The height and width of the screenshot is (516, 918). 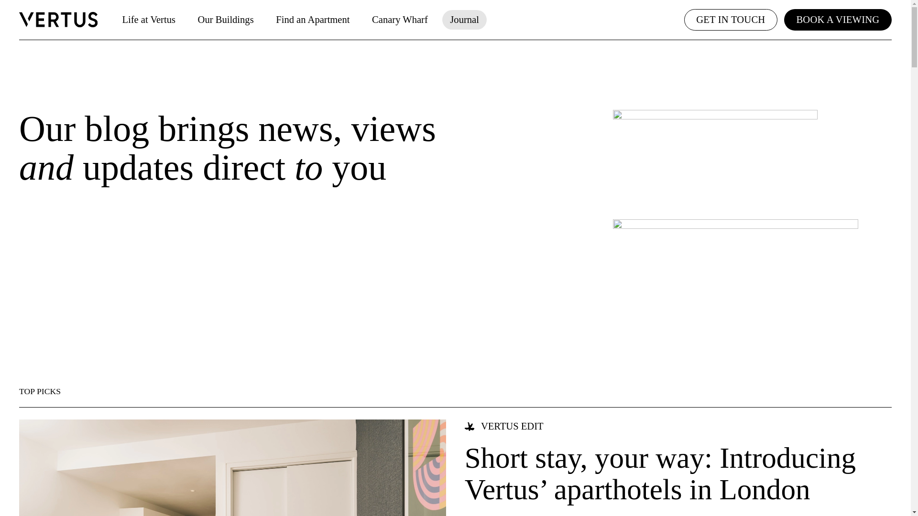 What do you see at coordinates (464, 19) in the screenshot?
I see `Journal` at bounding box center [464, 19].